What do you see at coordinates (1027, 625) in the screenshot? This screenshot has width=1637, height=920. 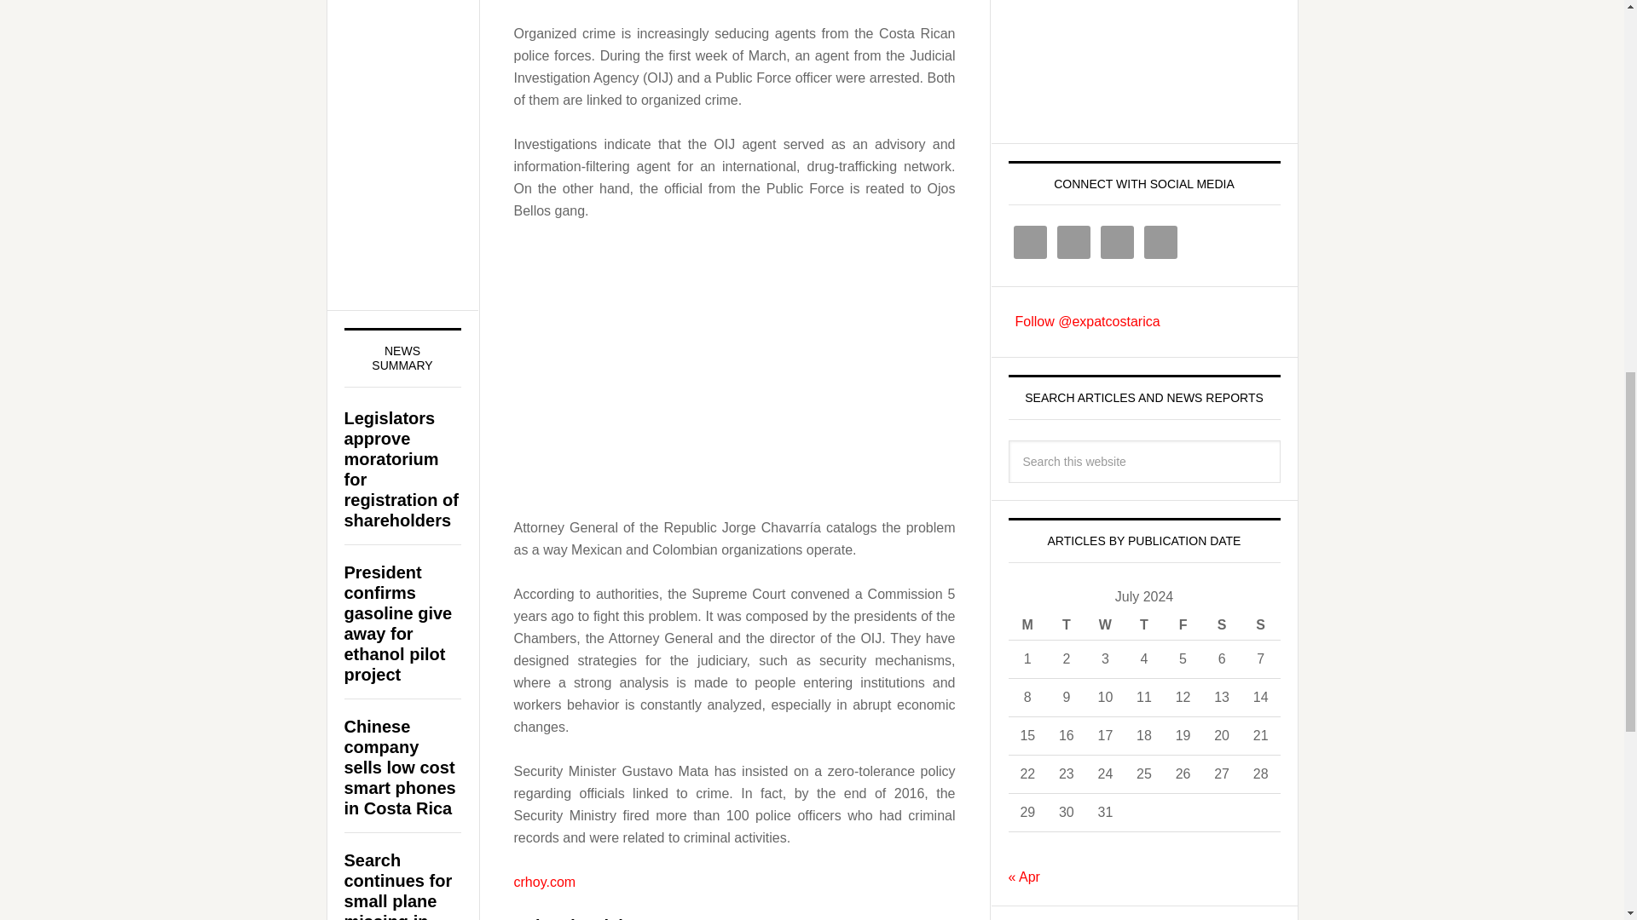 I see `Monday` at bounding box center [1027, 625].